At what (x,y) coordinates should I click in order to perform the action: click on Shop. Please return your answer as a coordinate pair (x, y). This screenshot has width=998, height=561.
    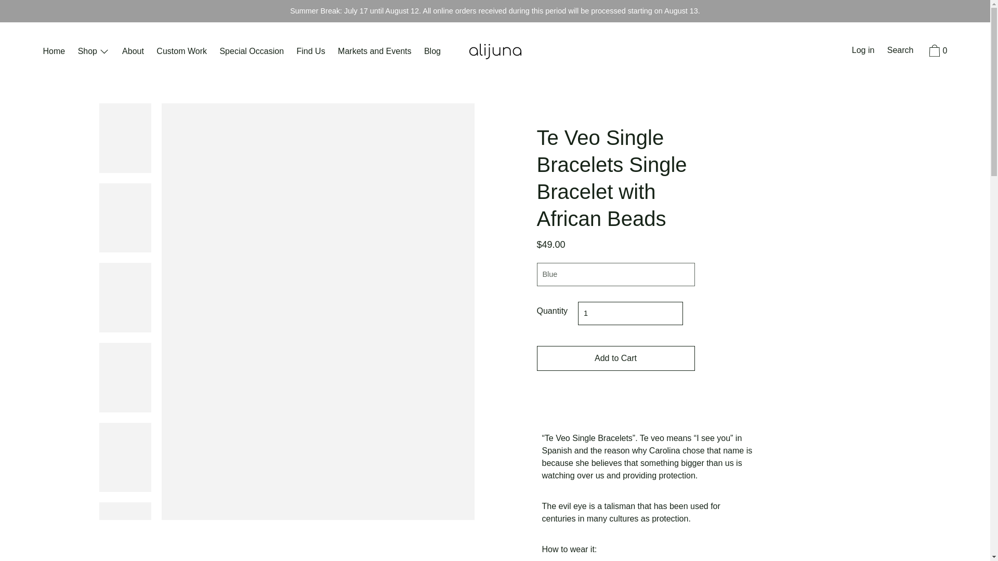
    Looking at the image, I should click on (94, 52).